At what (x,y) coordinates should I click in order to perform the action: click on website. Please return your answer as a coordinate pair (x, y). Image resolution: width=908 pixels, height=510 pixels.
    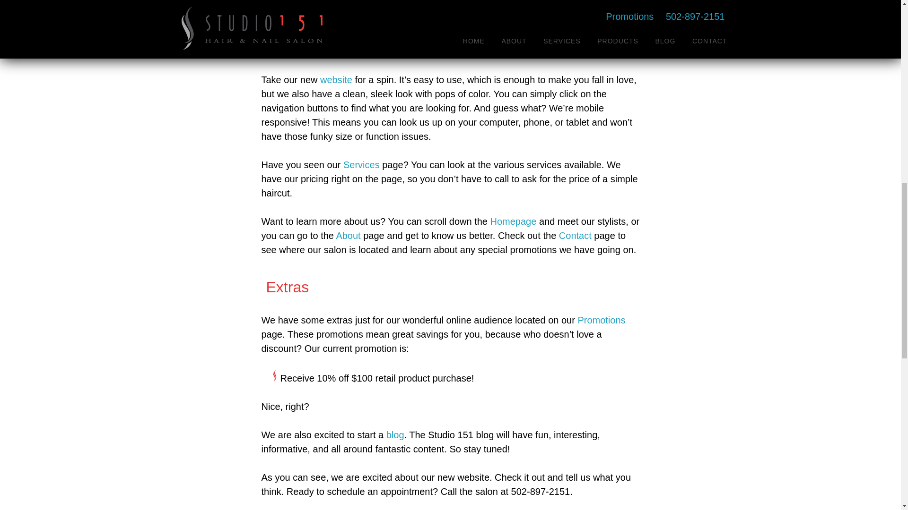
    Looking at the image, I should click on (336, 79).